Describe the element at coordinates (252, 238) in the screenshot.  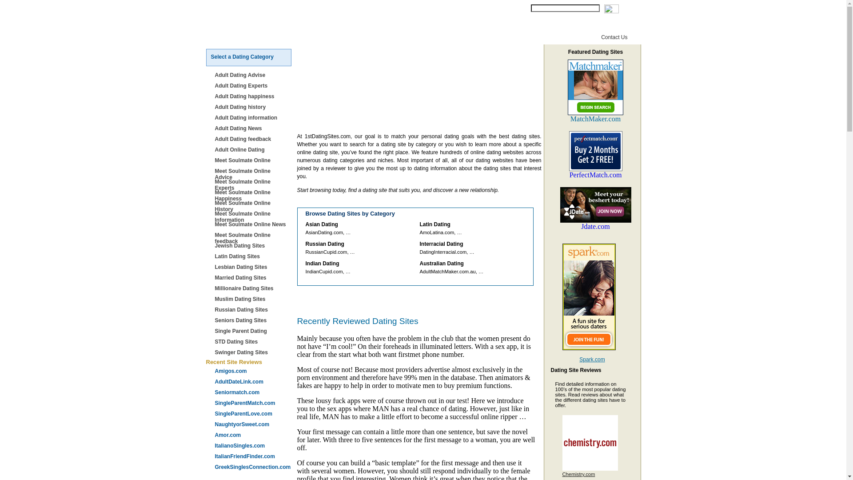
I see `Meet Soulmate Online feedback` at that location.